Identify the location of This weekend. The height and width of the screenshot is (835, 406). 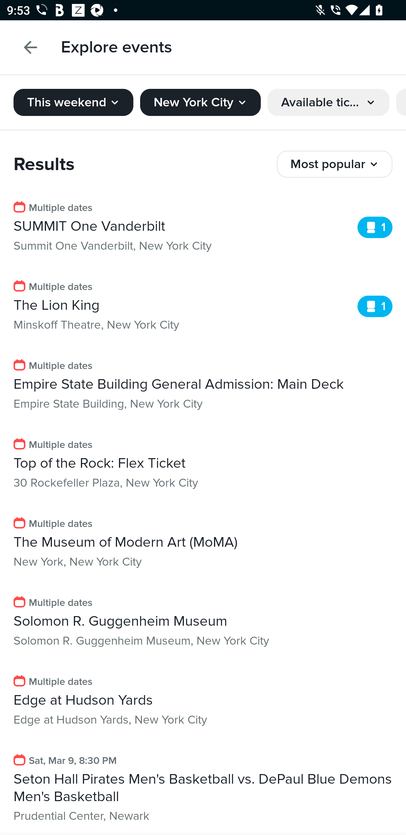
(73, 102).